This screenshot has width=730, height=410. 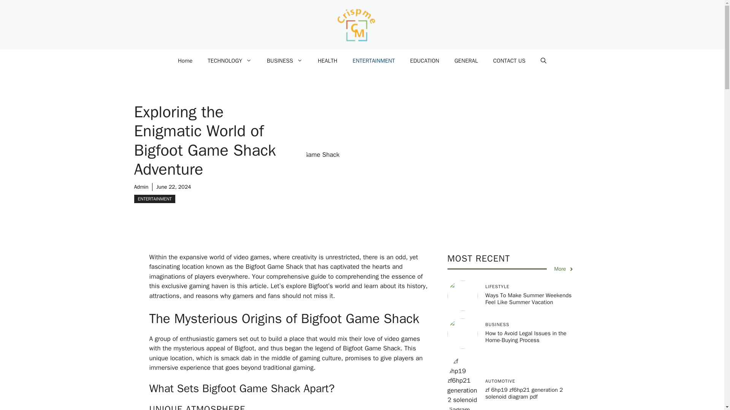 I want to click on CONTACT US, so click(x=509, y=61).